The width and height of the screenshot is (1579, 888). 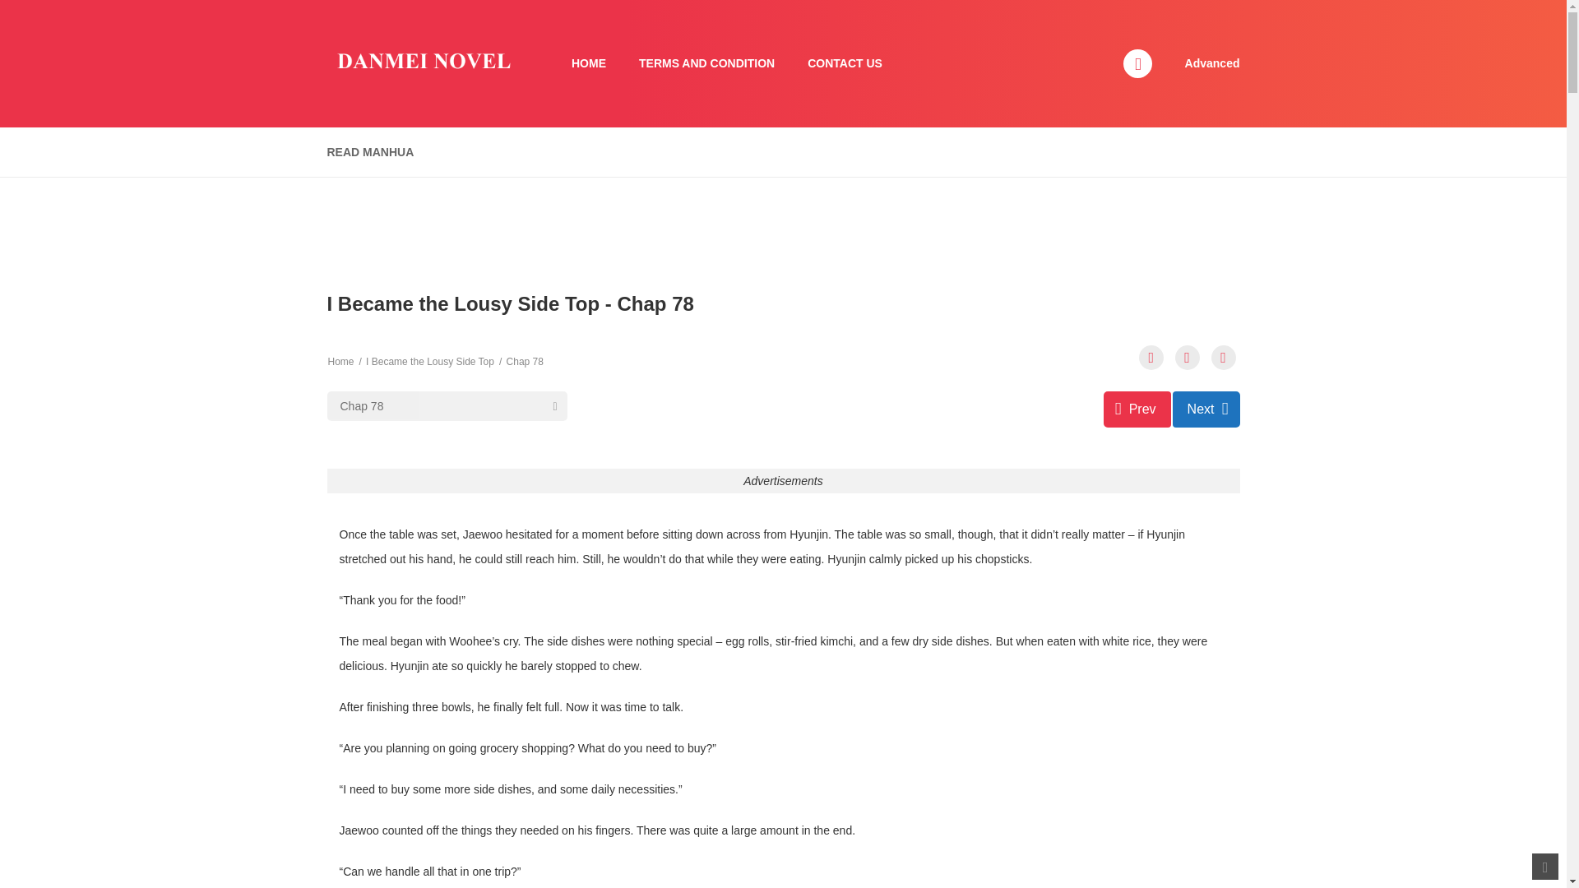 I want to click on Prev, so click(x=1137, y=409).